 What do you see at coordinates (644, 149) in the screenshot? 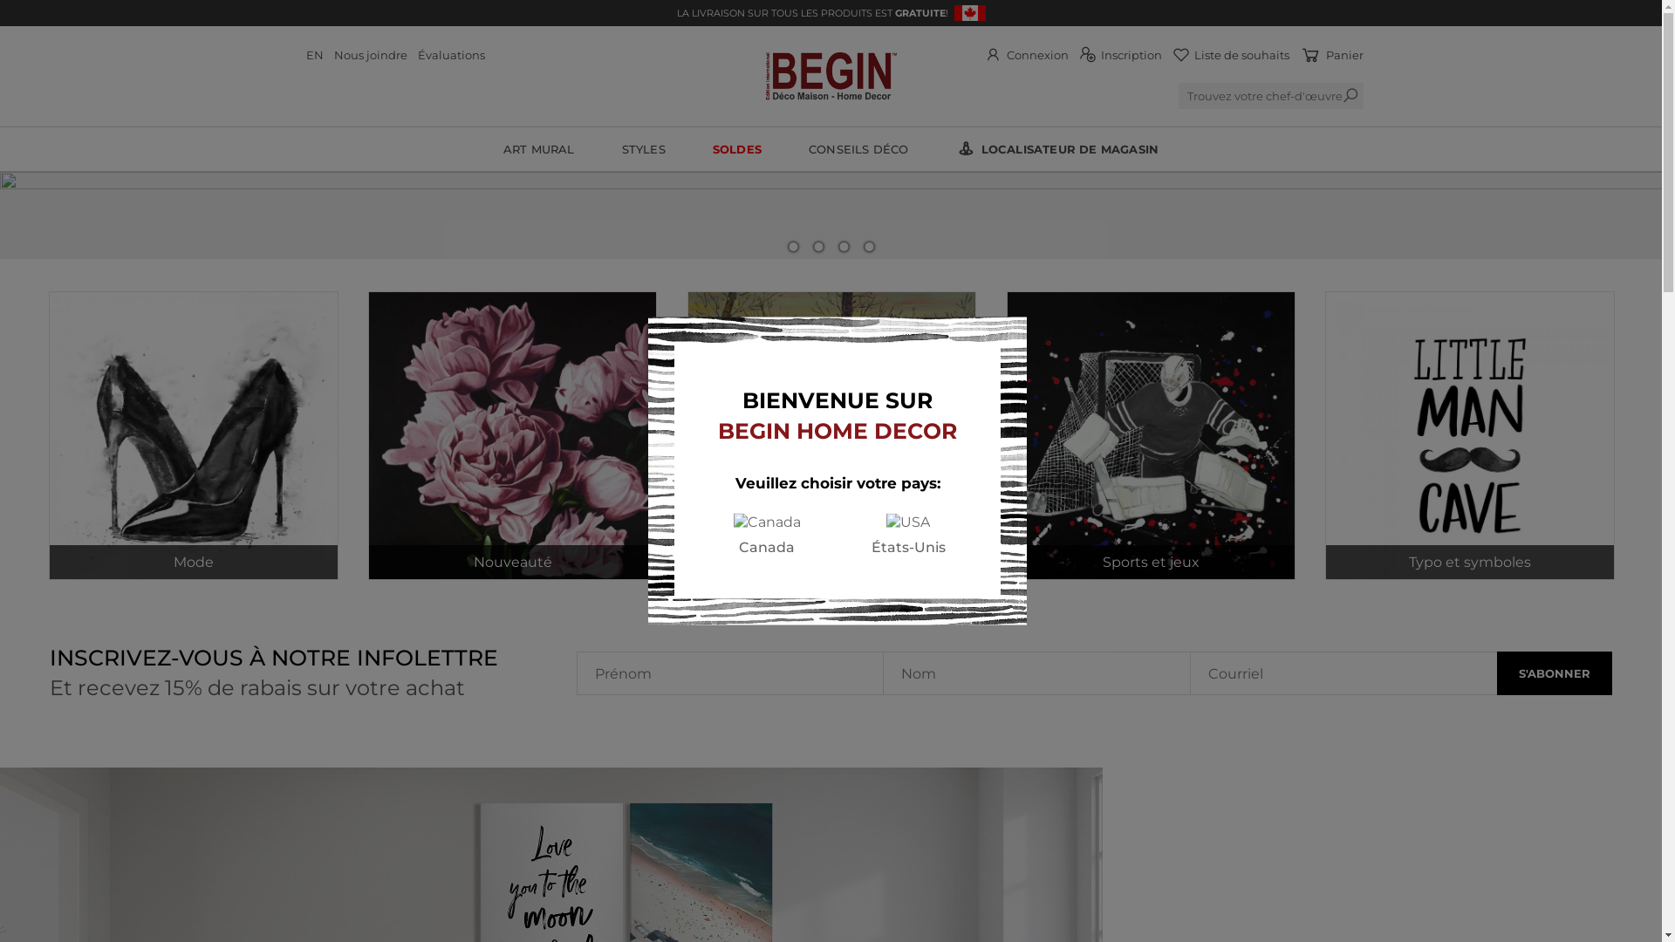
I see `STYLES` at bounding box center [644, 149].